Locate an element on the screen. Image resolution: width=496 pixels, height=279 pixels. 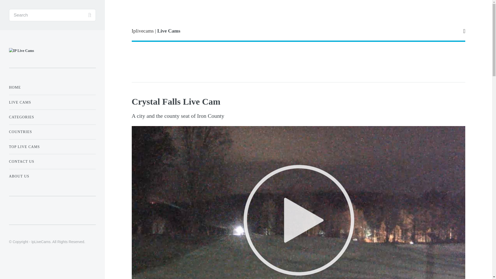
COUNTRIES is located at coordinates (52, 132).